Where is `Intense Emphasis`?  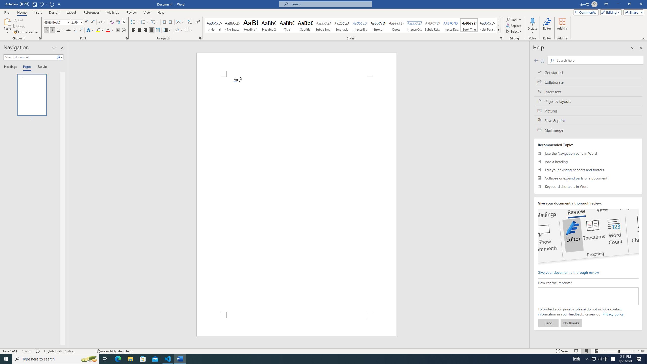
Intense Emphasis is located at coordinates (360, 25).